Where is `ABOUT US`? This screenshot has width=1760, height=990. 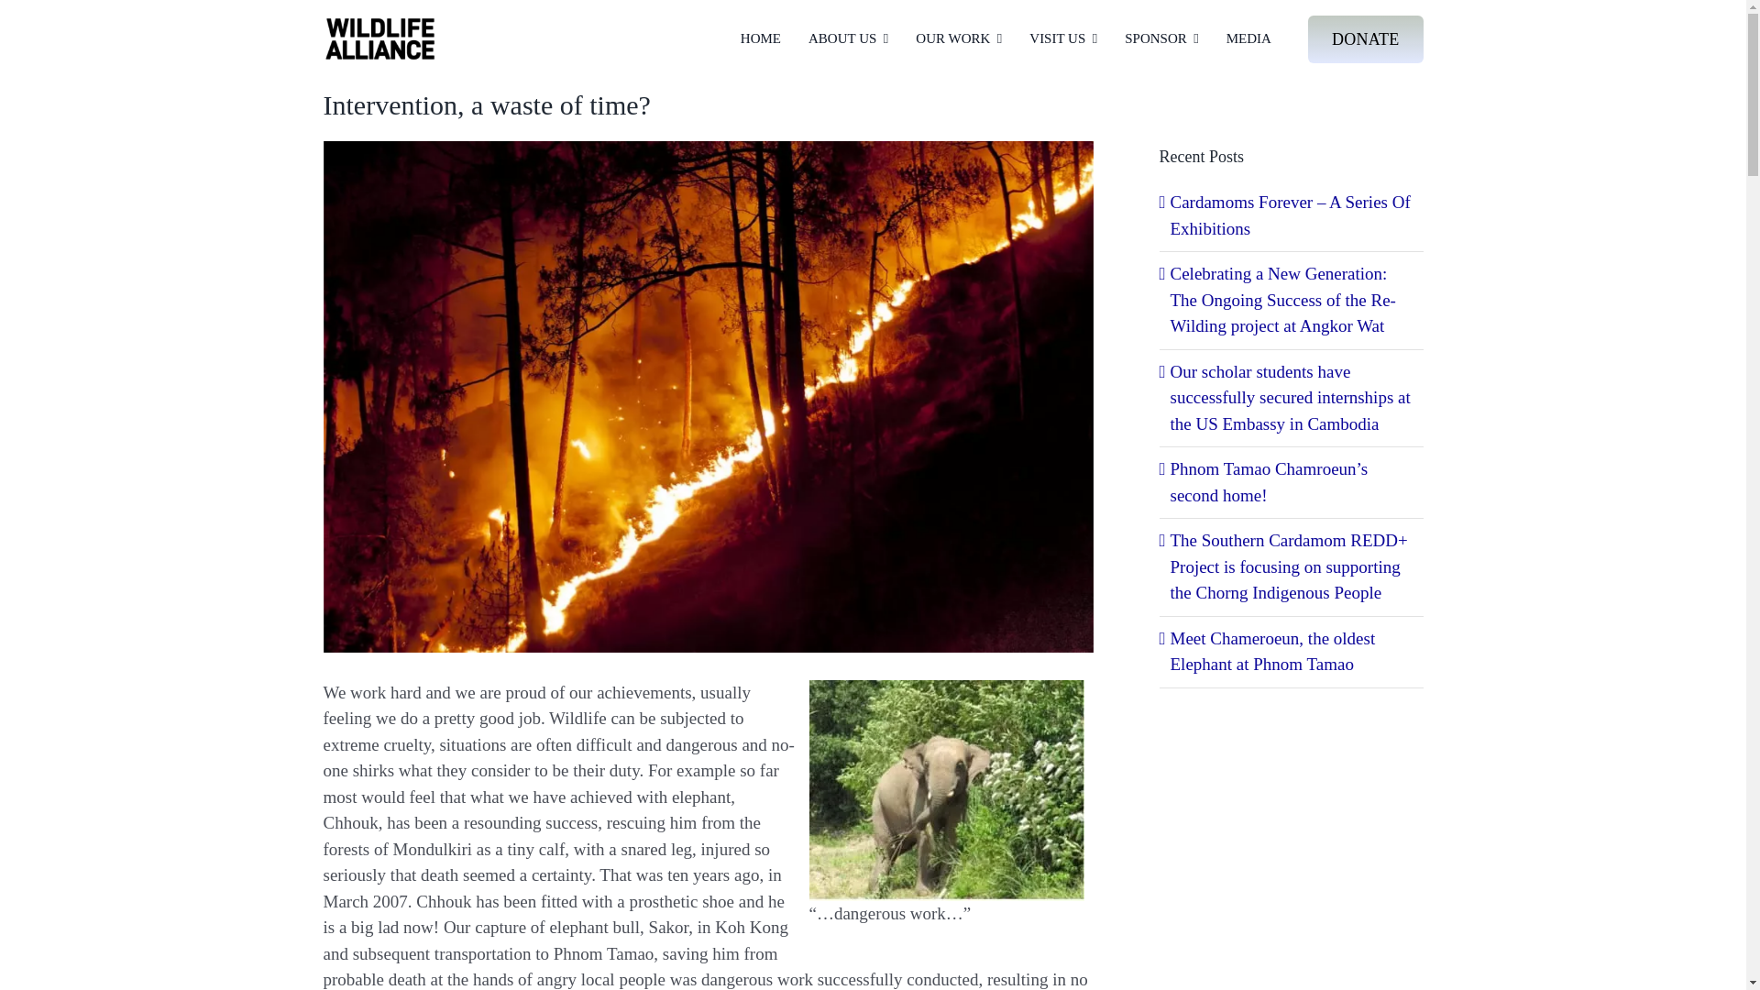 ABOUT US is located at coordinates (848, 38).